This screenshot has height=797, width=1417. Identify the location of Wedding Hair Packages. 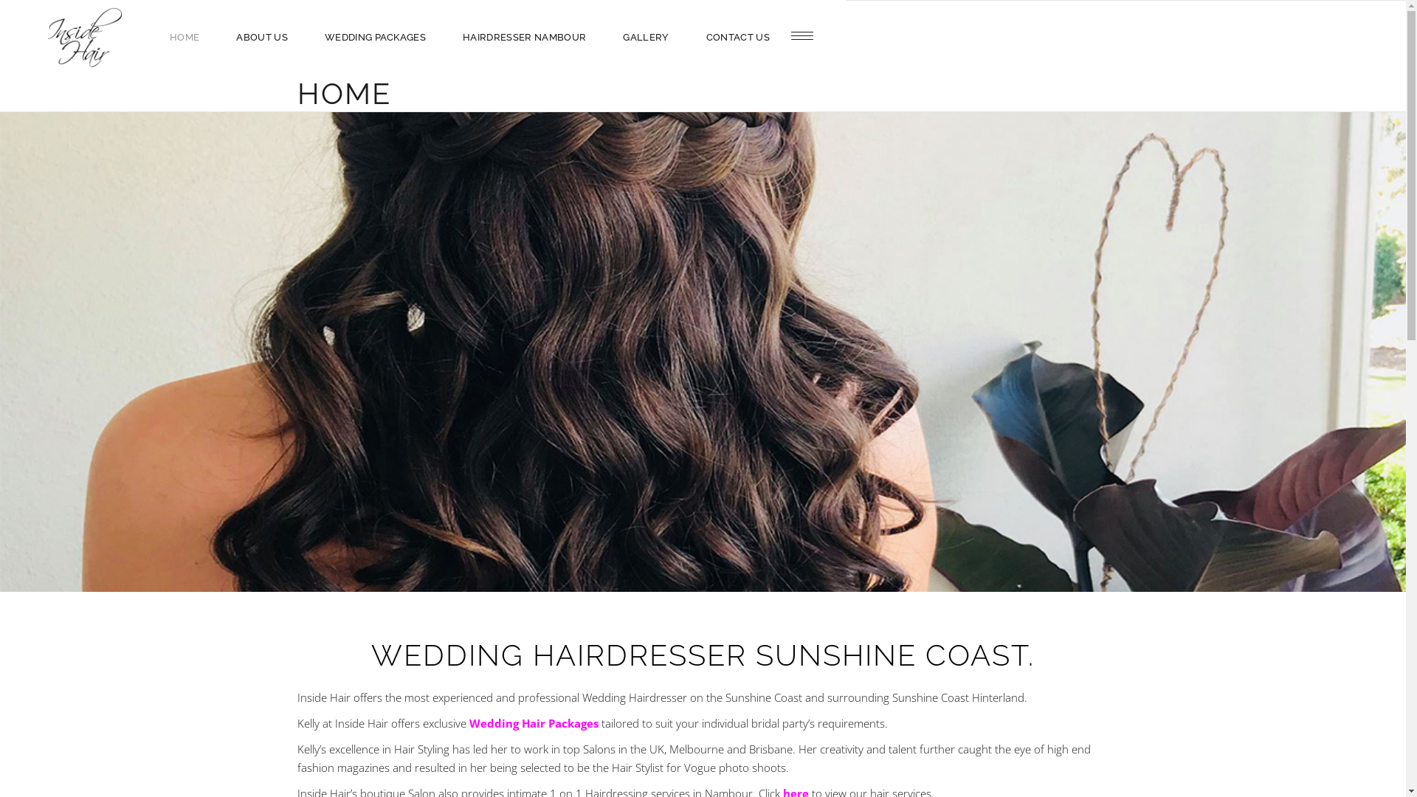
(534, 723).